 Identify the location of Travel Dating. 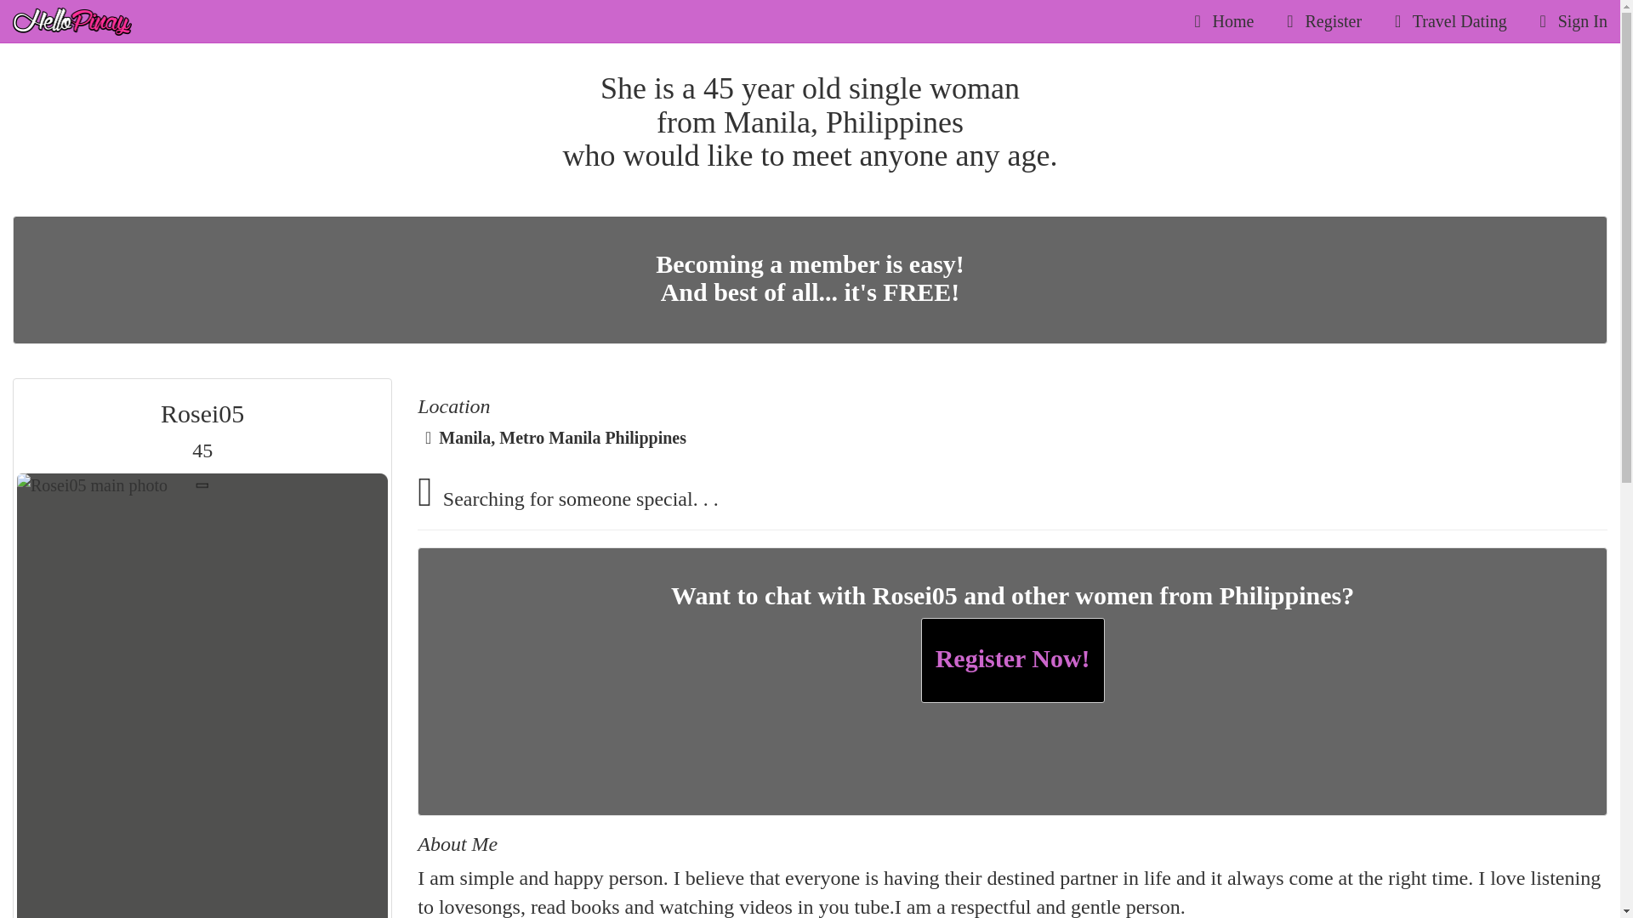
(72, 21).